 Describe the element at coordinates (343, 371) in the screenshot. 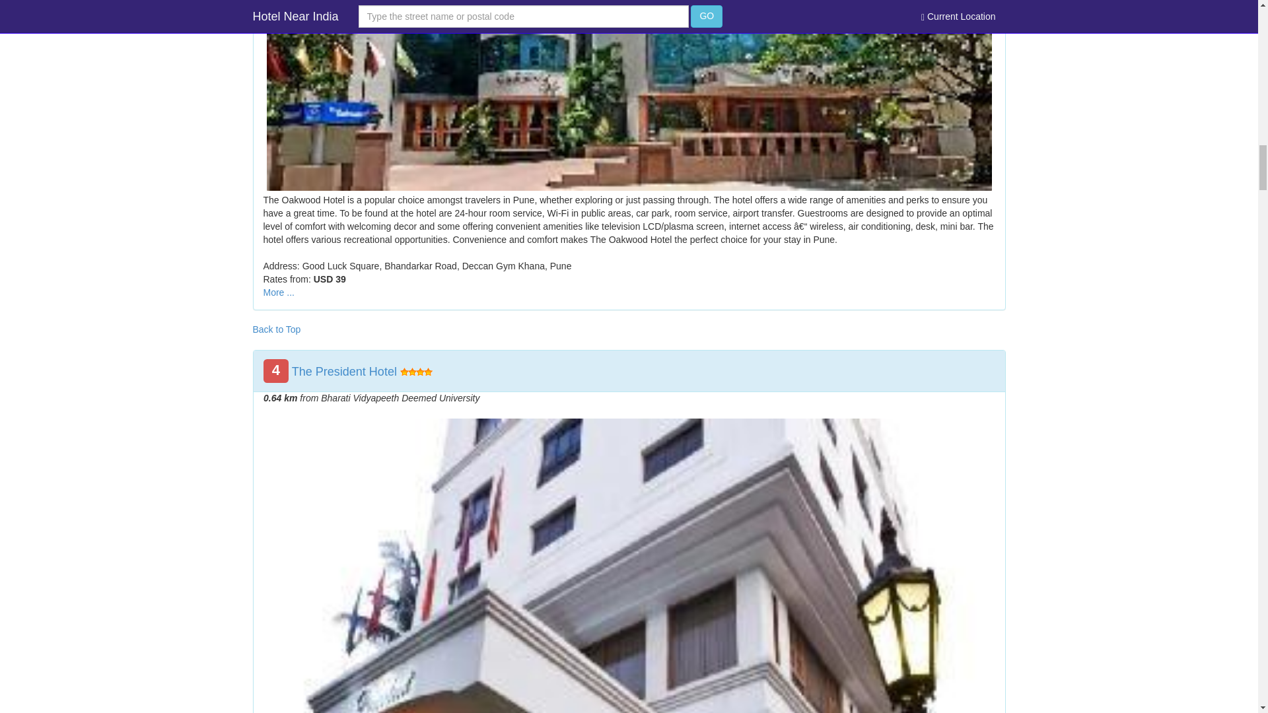

I see `The President Hotel` at that location.